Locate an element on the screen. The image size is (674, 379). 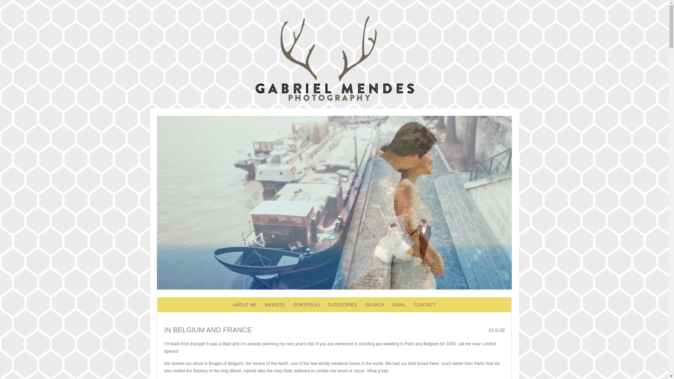
EMAIL is located at coordinates (399, 305).